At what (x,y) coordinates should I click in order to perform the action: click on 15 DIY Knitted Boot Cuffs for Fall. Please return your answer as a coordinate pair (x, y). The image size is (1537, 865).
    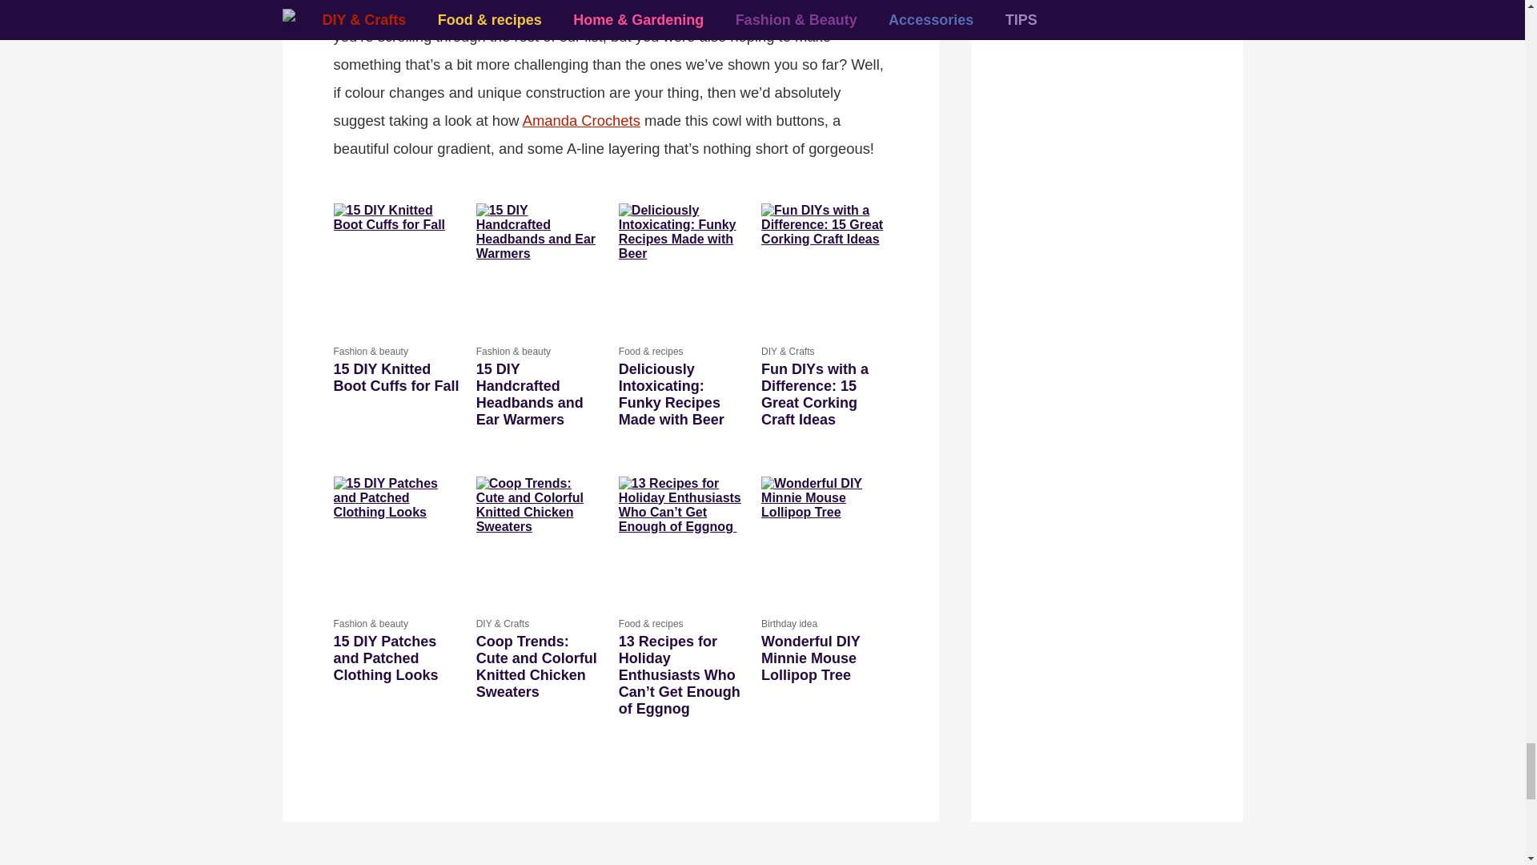
    Looking at the image, I should click on (395, 266).